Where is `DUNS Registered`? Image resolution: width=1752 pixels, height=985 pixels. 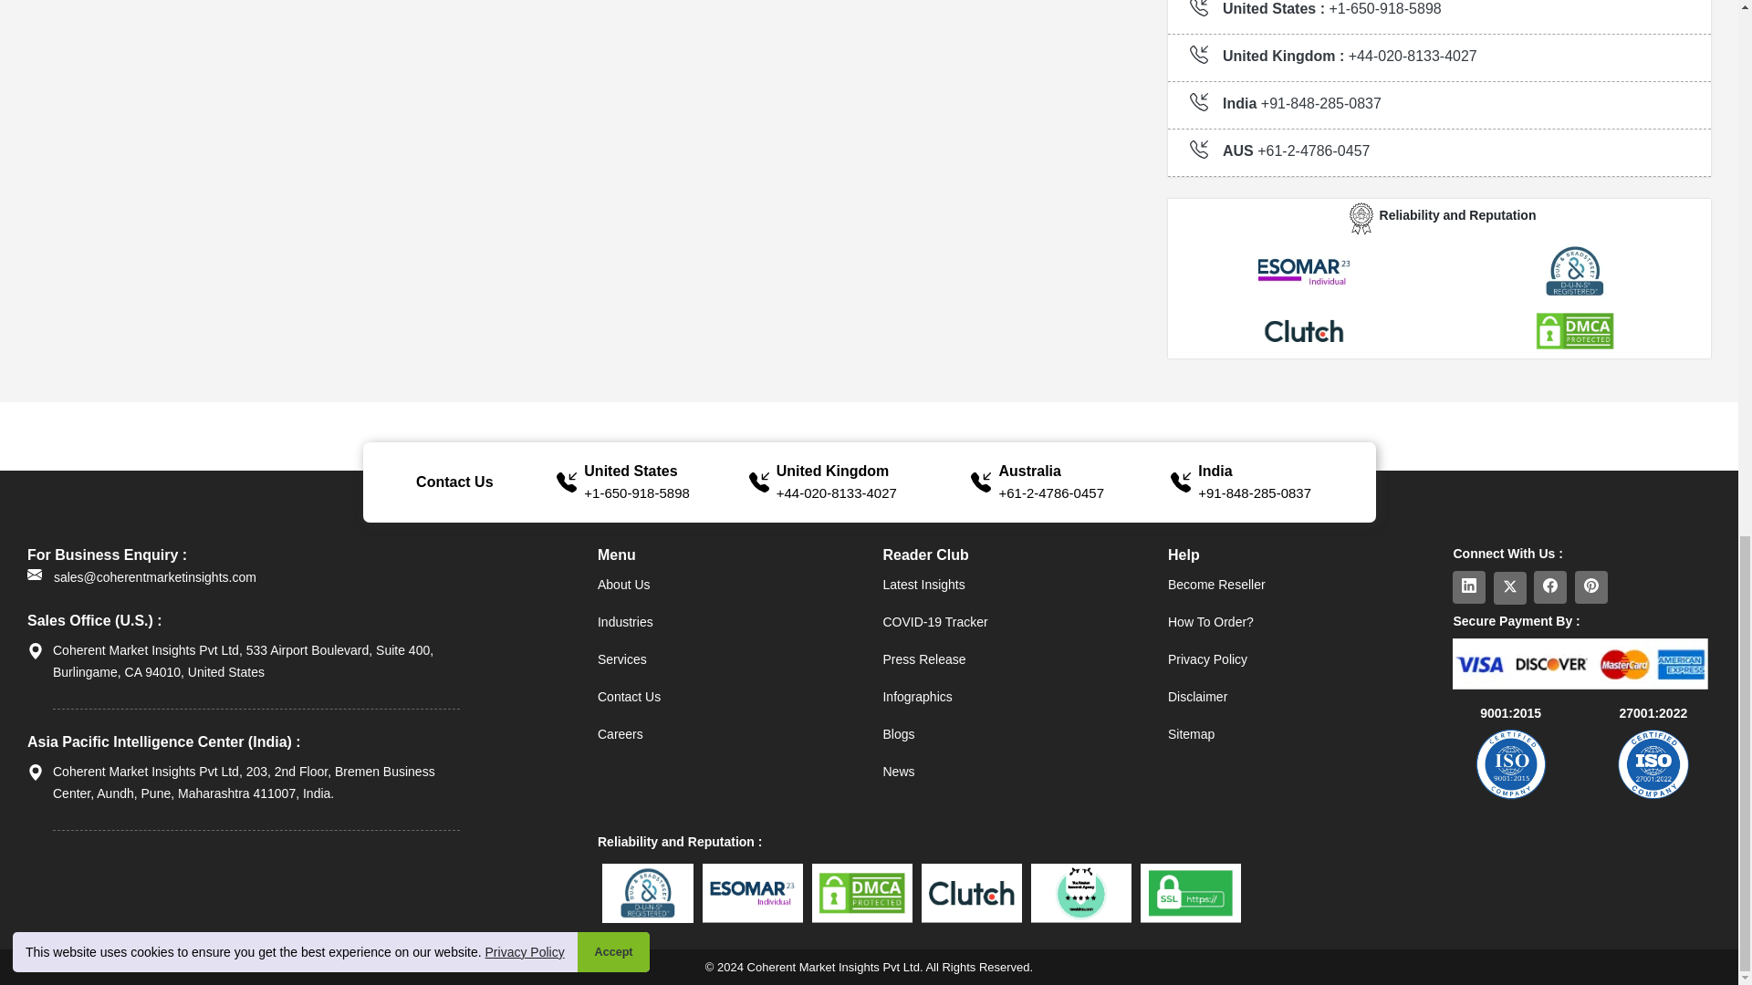 DUNS Registered is located at coordinates (1575, 271).